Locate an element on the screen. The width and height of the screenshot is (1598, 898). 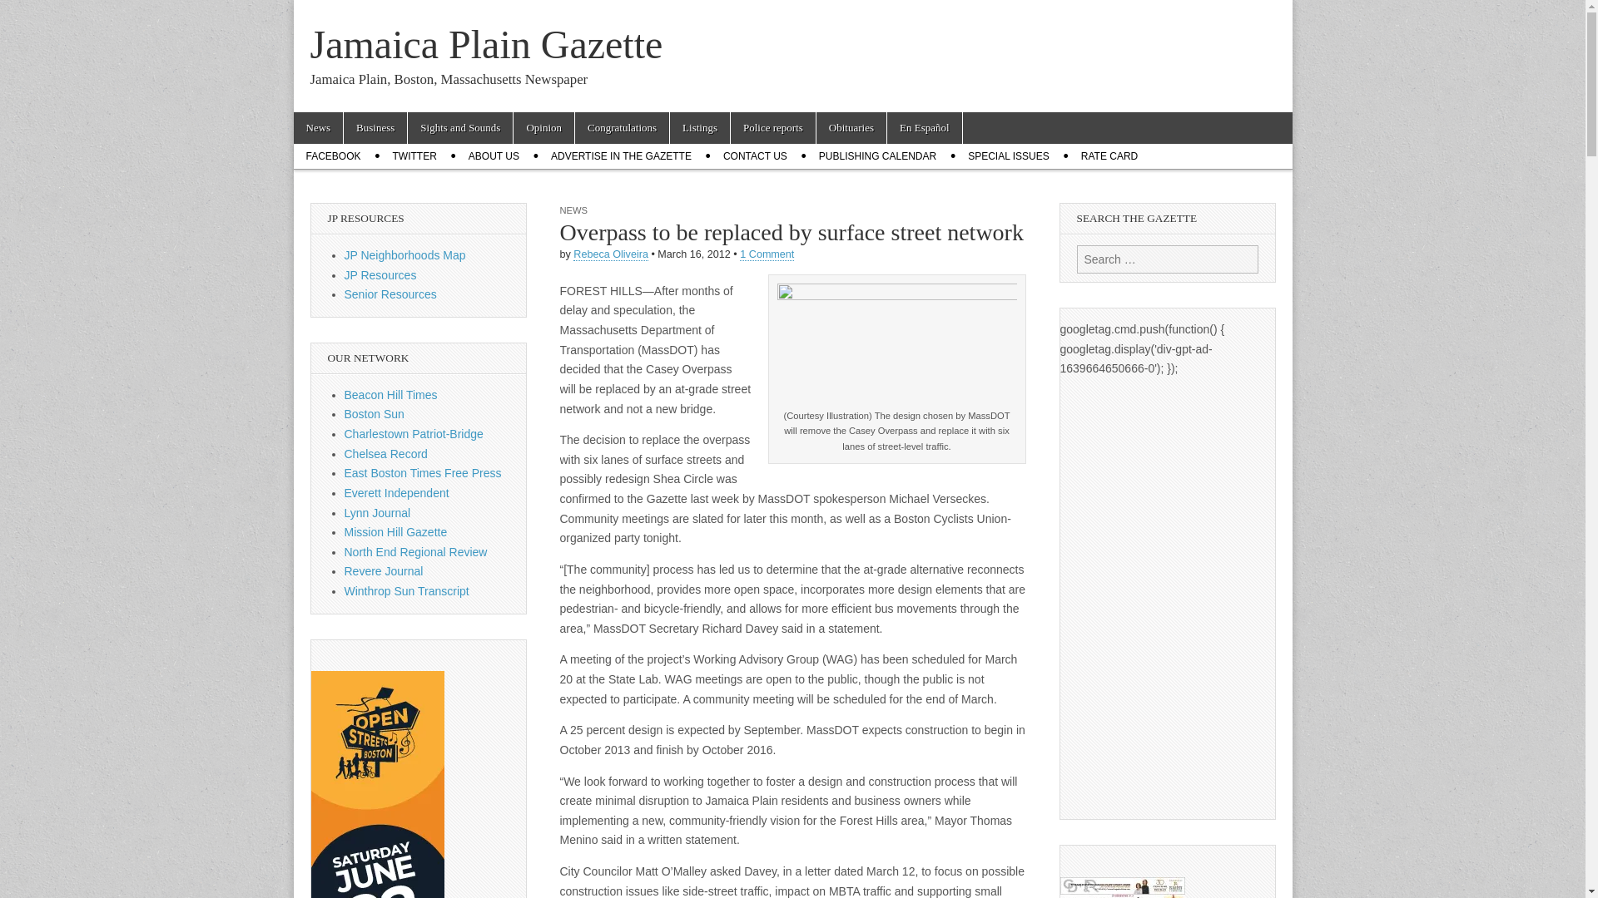
PUBLISHING CALENDAR is located at coordinates (877, 156).